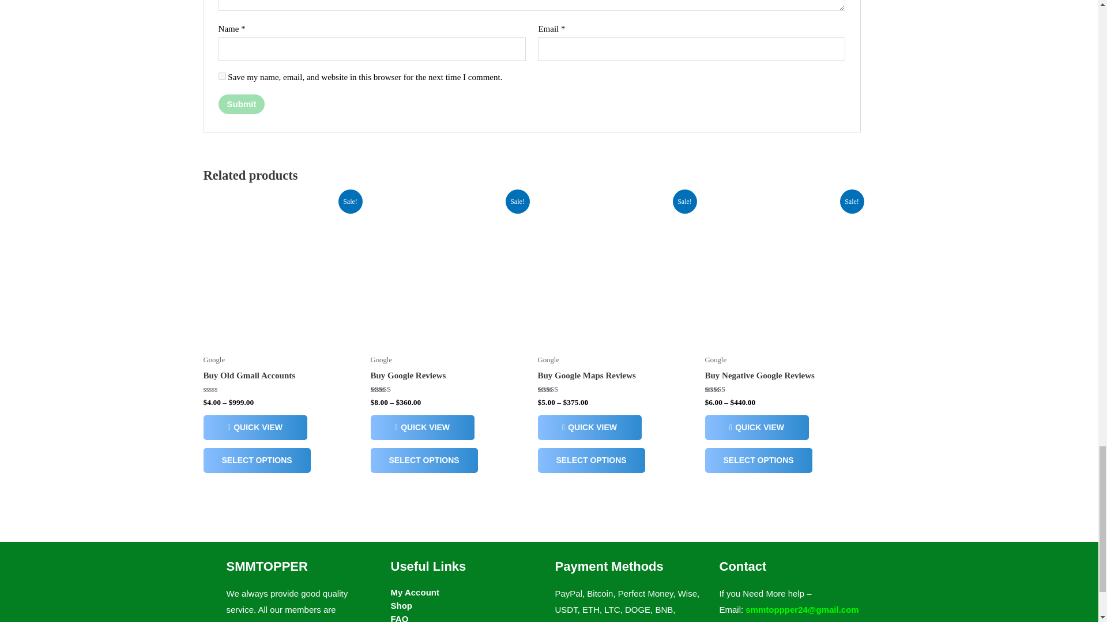  I want to click on Submit, so click(242, 104).